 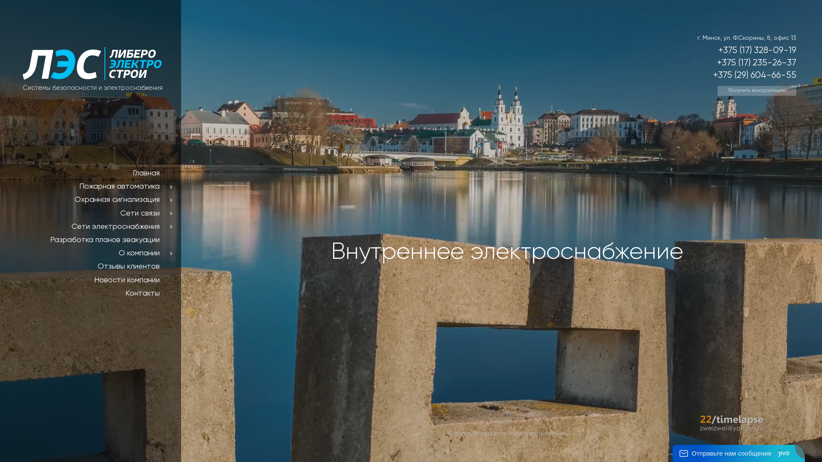 I want to click on +375 (17) 328-09-19, so click(x=757, y=50).